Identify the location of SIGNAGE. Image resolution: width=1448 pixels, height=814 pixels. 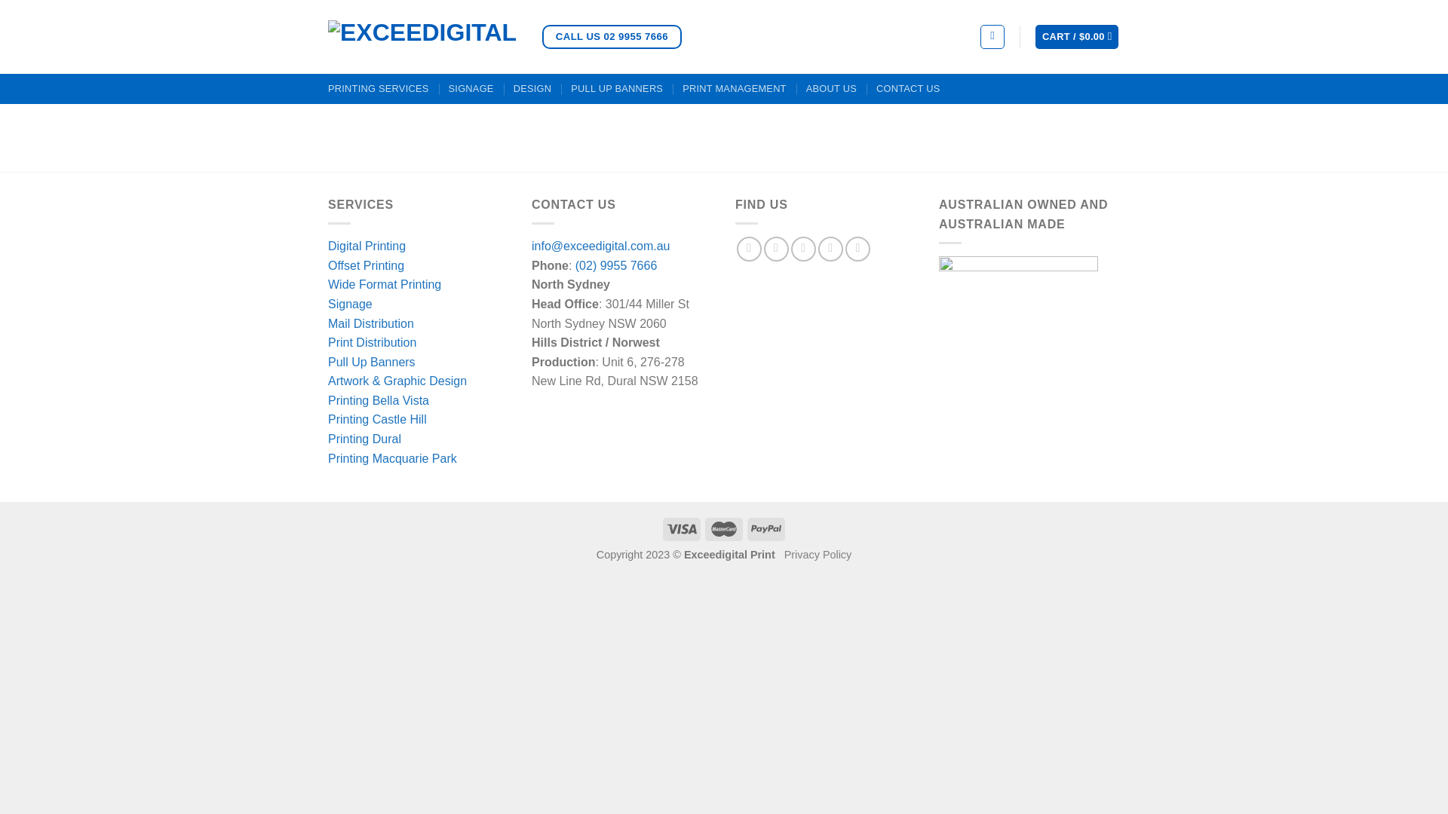
(471, 89).